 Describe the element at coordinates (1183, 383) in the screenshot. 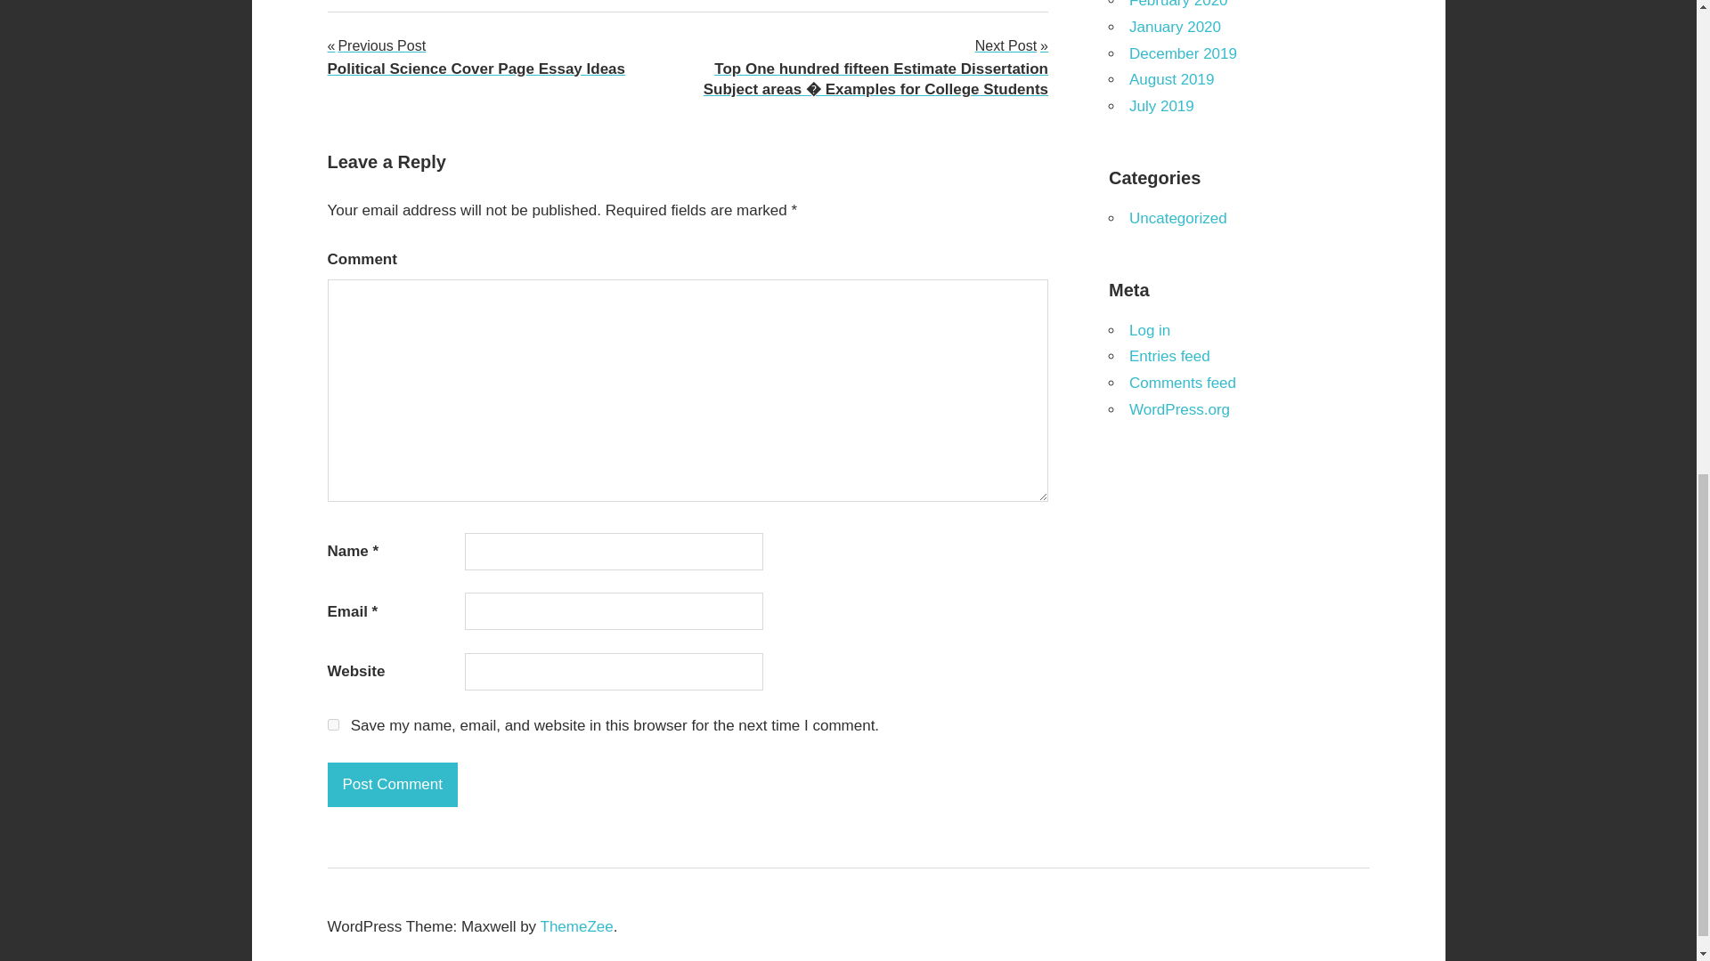

I see `ThemeZee` at that location.